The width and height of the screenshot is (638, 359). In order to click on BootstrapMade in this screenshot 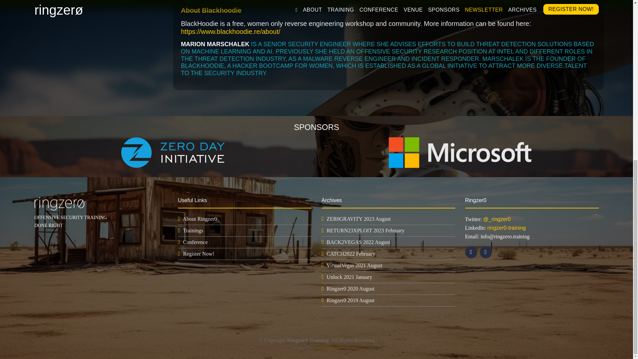, I will do `click(328, 347)`.